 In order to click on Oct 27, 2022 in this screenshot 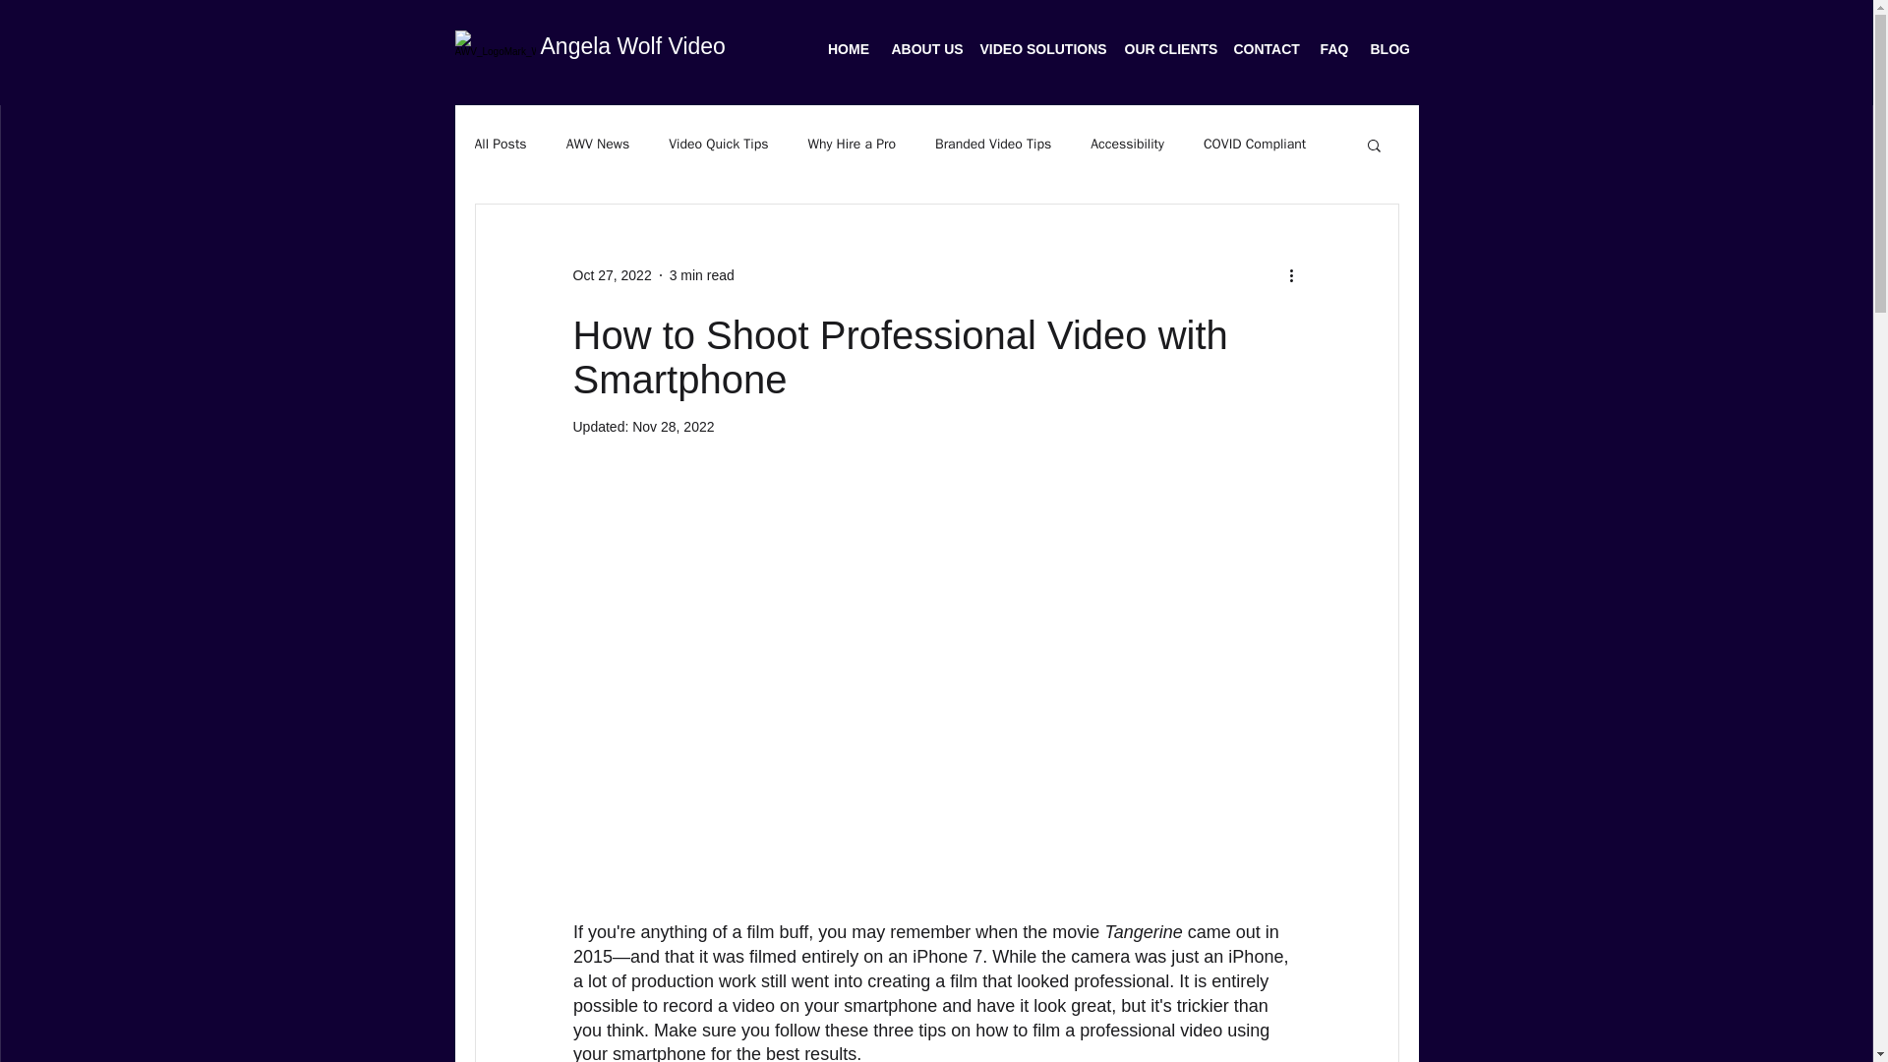, I will do `click(612, 275)`.